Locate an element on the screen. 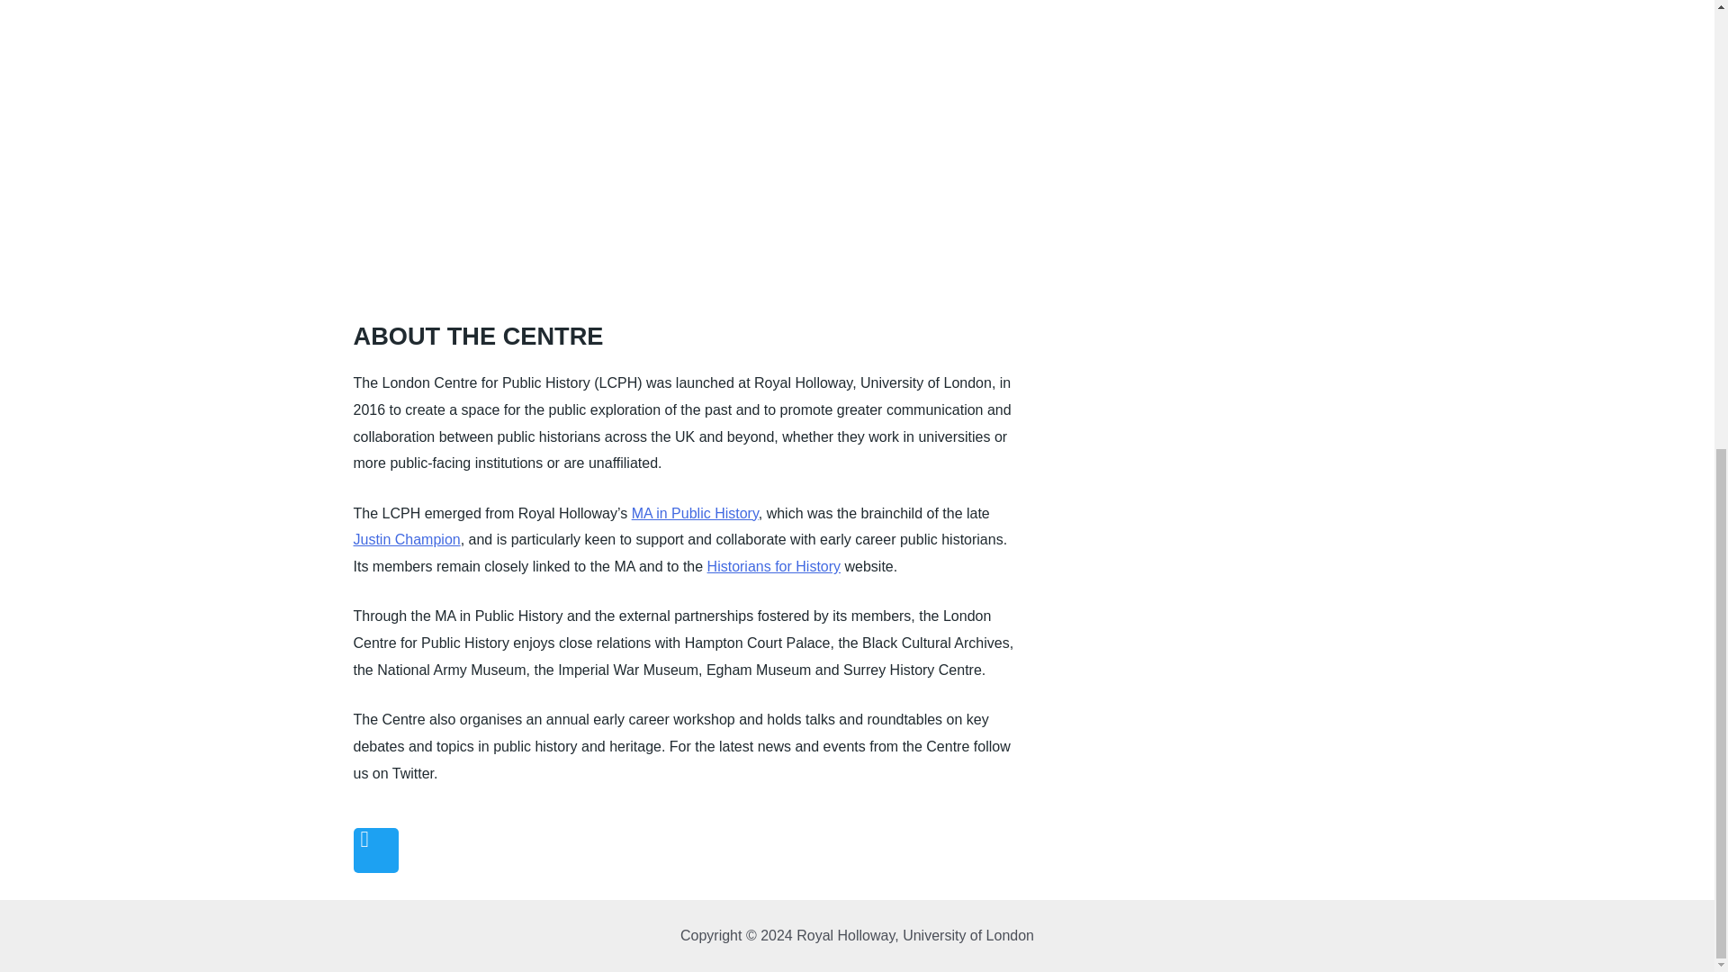 Image resolution: width=1728 pixels, height=972 pixels. MA in Public History is located at coordinates (695, 513).